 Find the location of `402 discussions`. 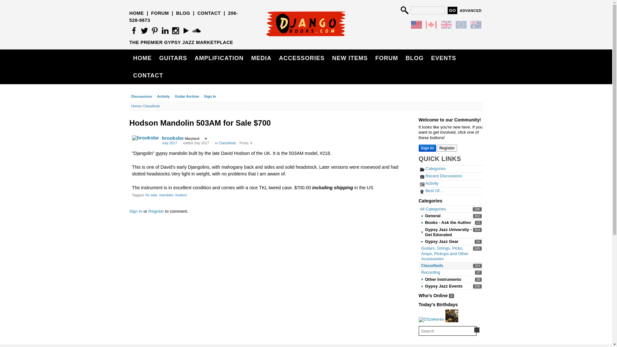

402 discussions is located at coordinates (136, 106).